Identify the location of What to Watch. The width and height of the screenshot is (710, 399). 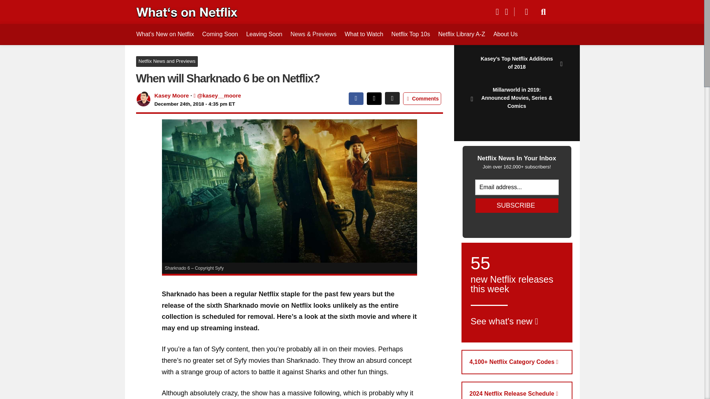
(517, 205).